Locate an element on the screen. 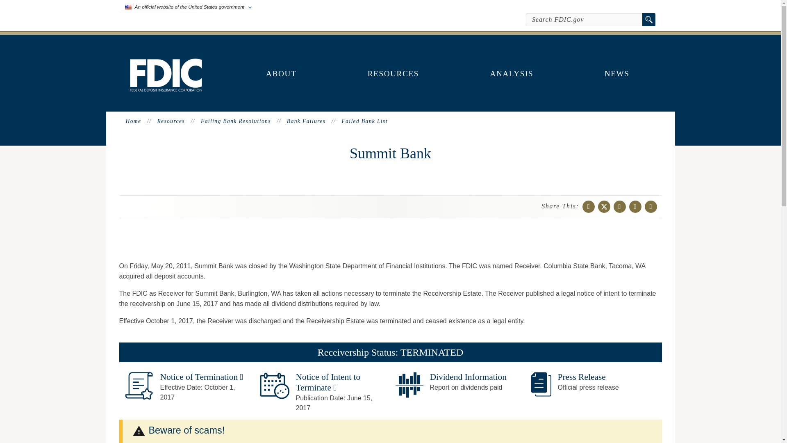 This screenshot has width=787, height=443. Search FDIC.gov is located at coordinates (584, 20).